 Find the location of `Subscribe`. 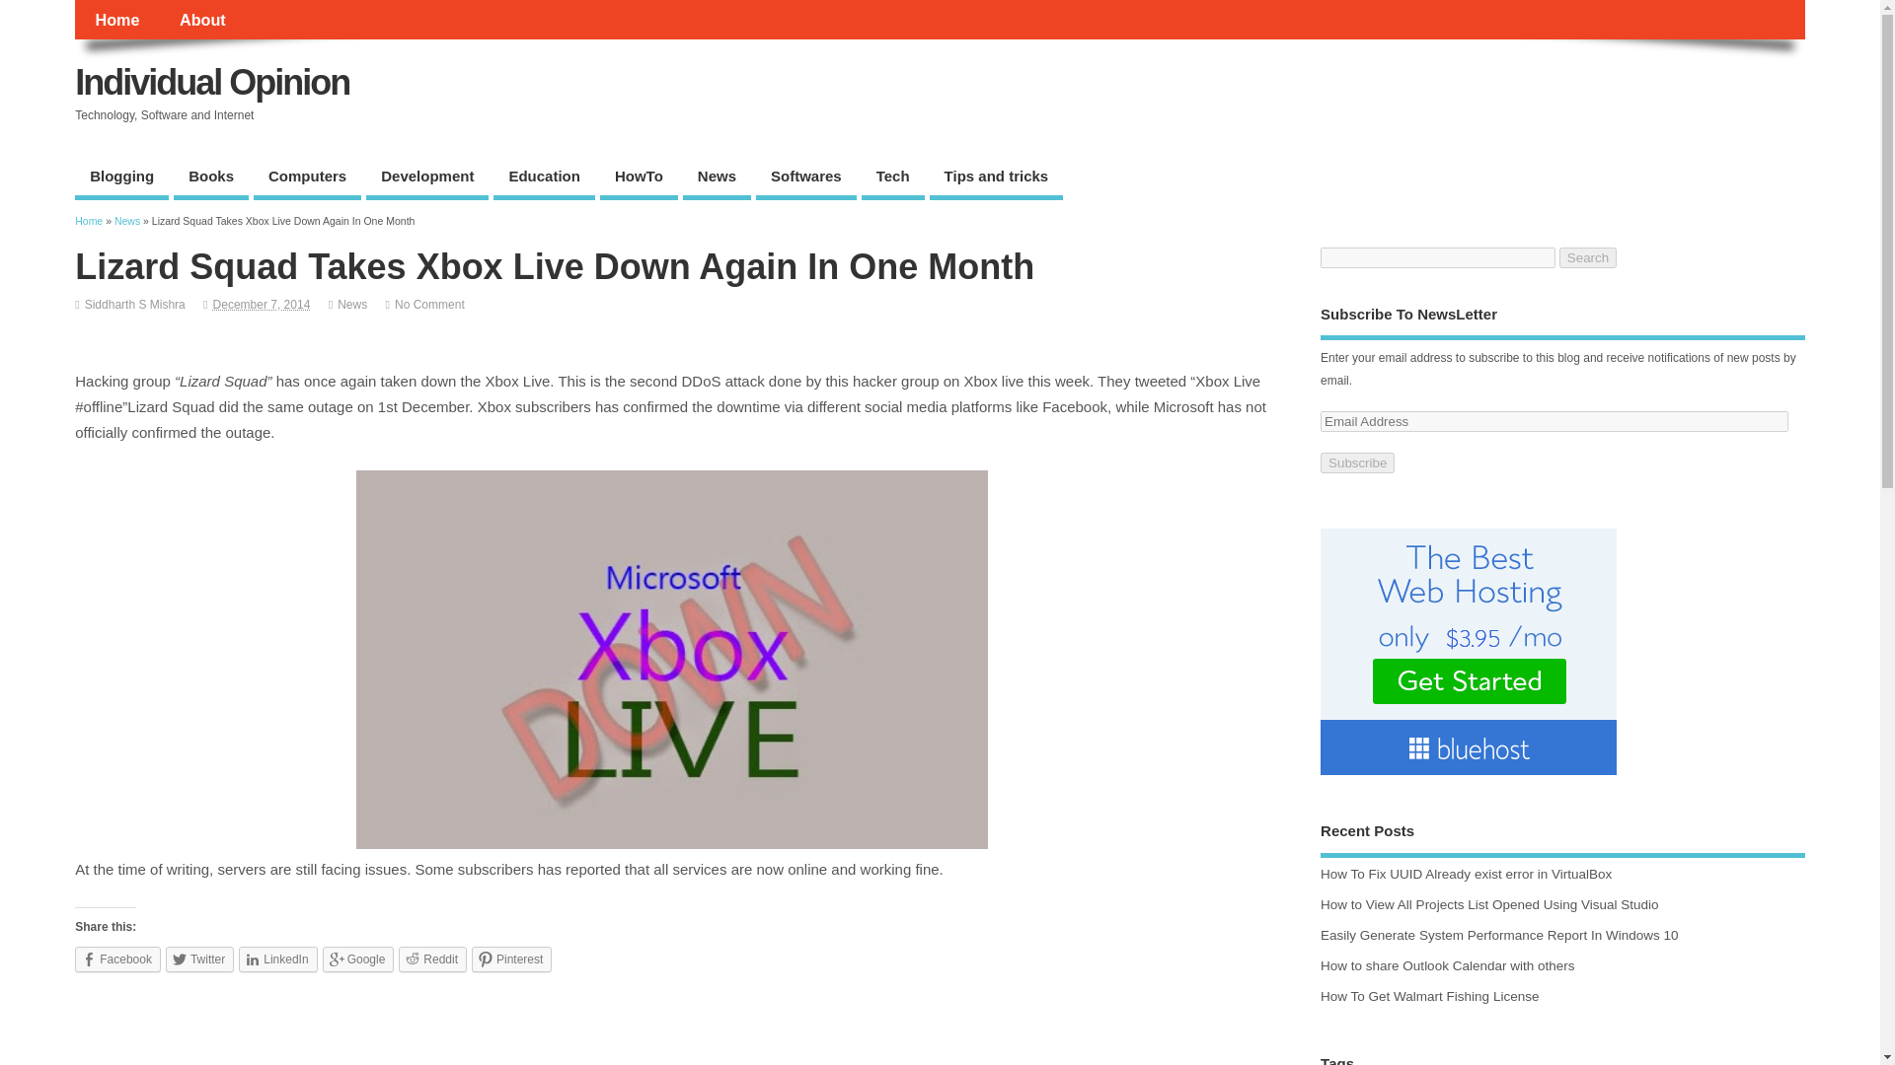

Subscribe is located at coordinates (1358, 462).